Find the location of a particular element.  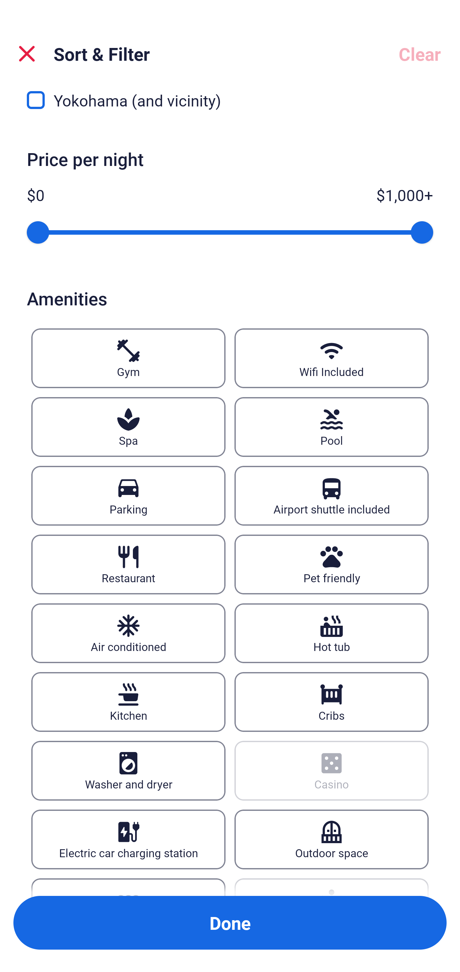

Electric car charging station is located at coordinates (128, 839).